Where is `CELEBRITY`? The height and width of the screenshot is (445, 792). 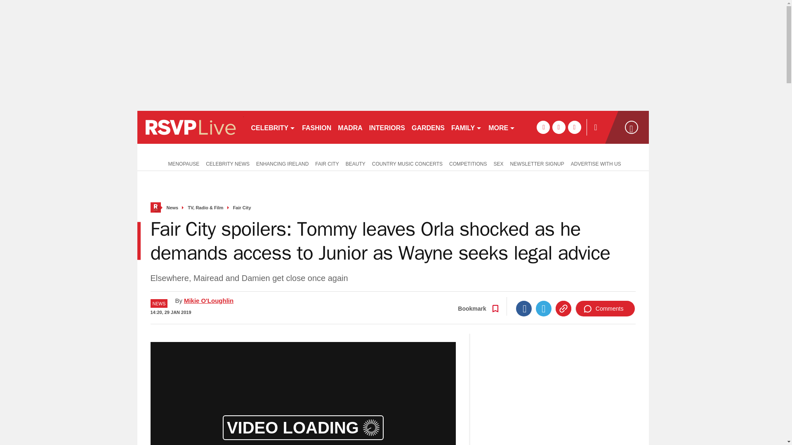 CELEBRITY is located at coordinates (273, 127).